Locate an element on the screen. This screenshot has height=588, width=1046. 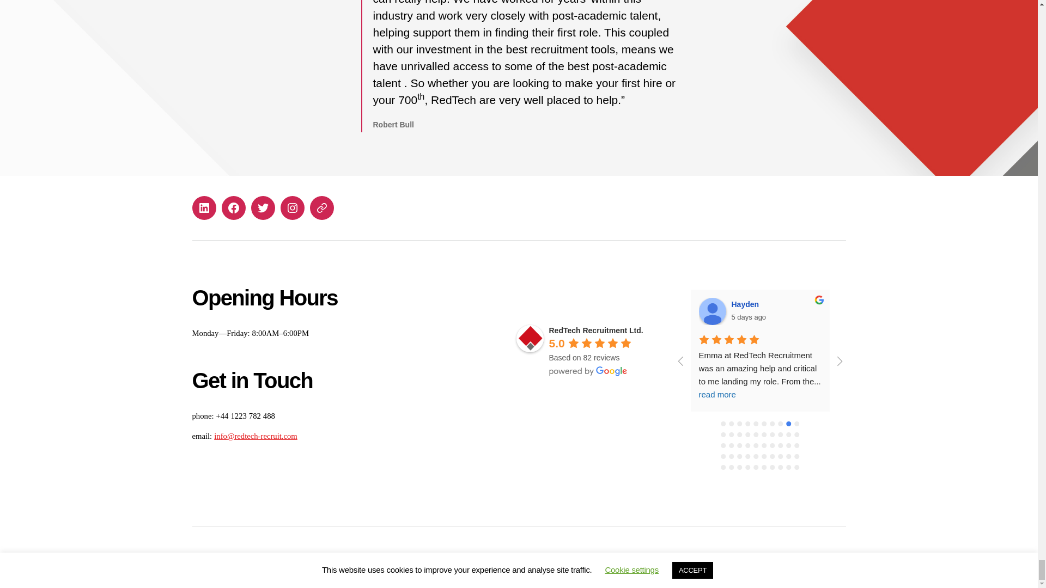
RedTech Recruitment Ltd. is located at coordinates (530, 339).